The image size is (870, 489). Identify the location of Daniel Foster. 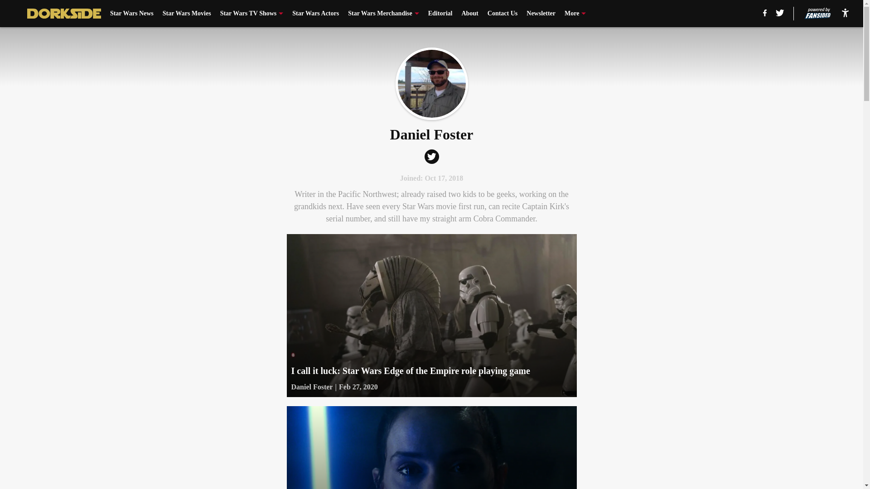
(431, 84).